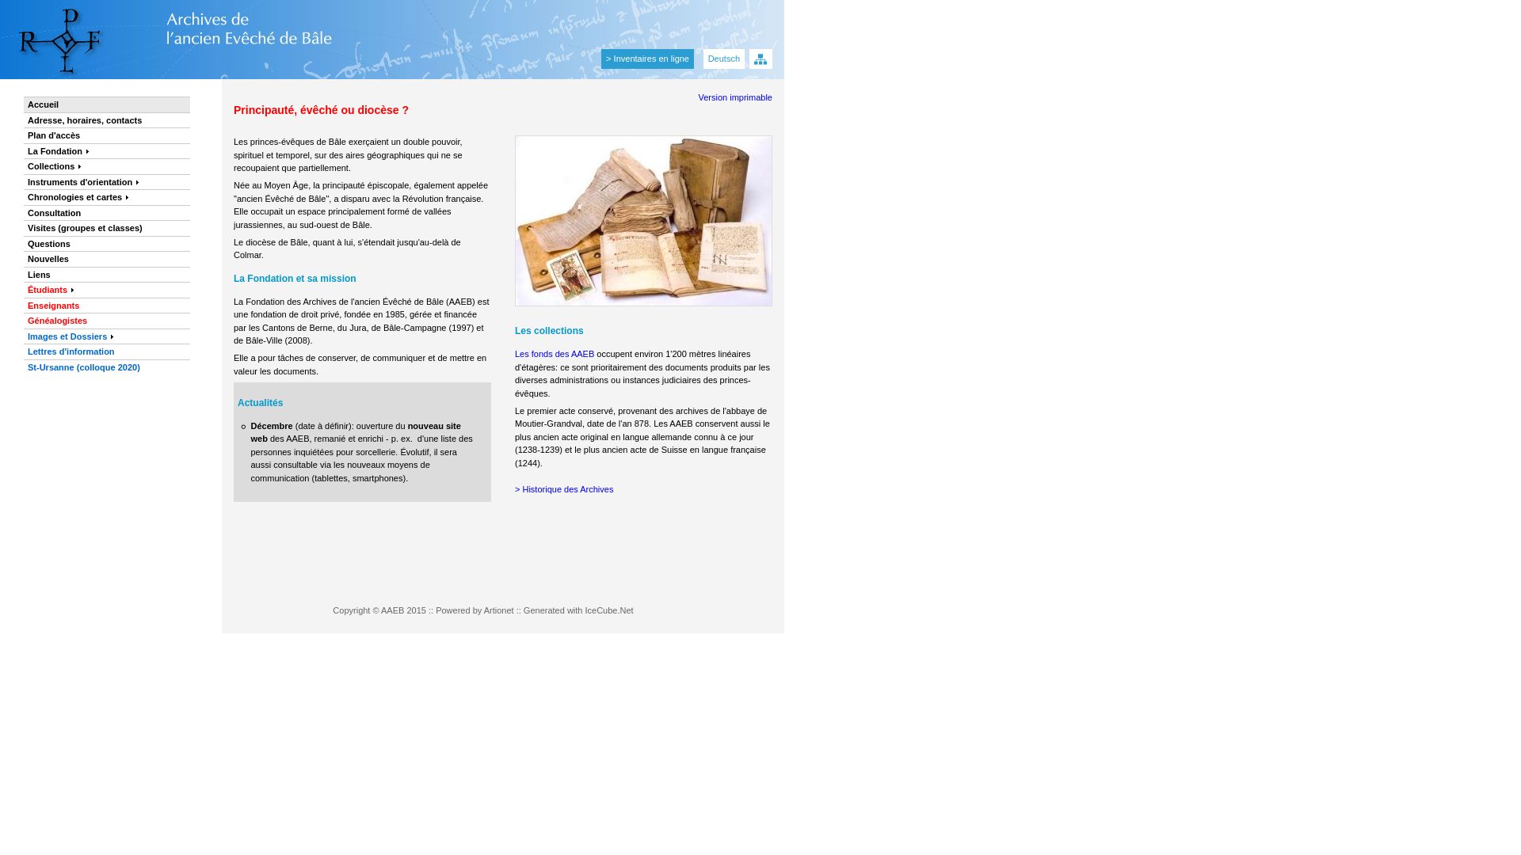 This screenshot has height=855, width=1521. I want to click on La Fondation, so click(107, 150).